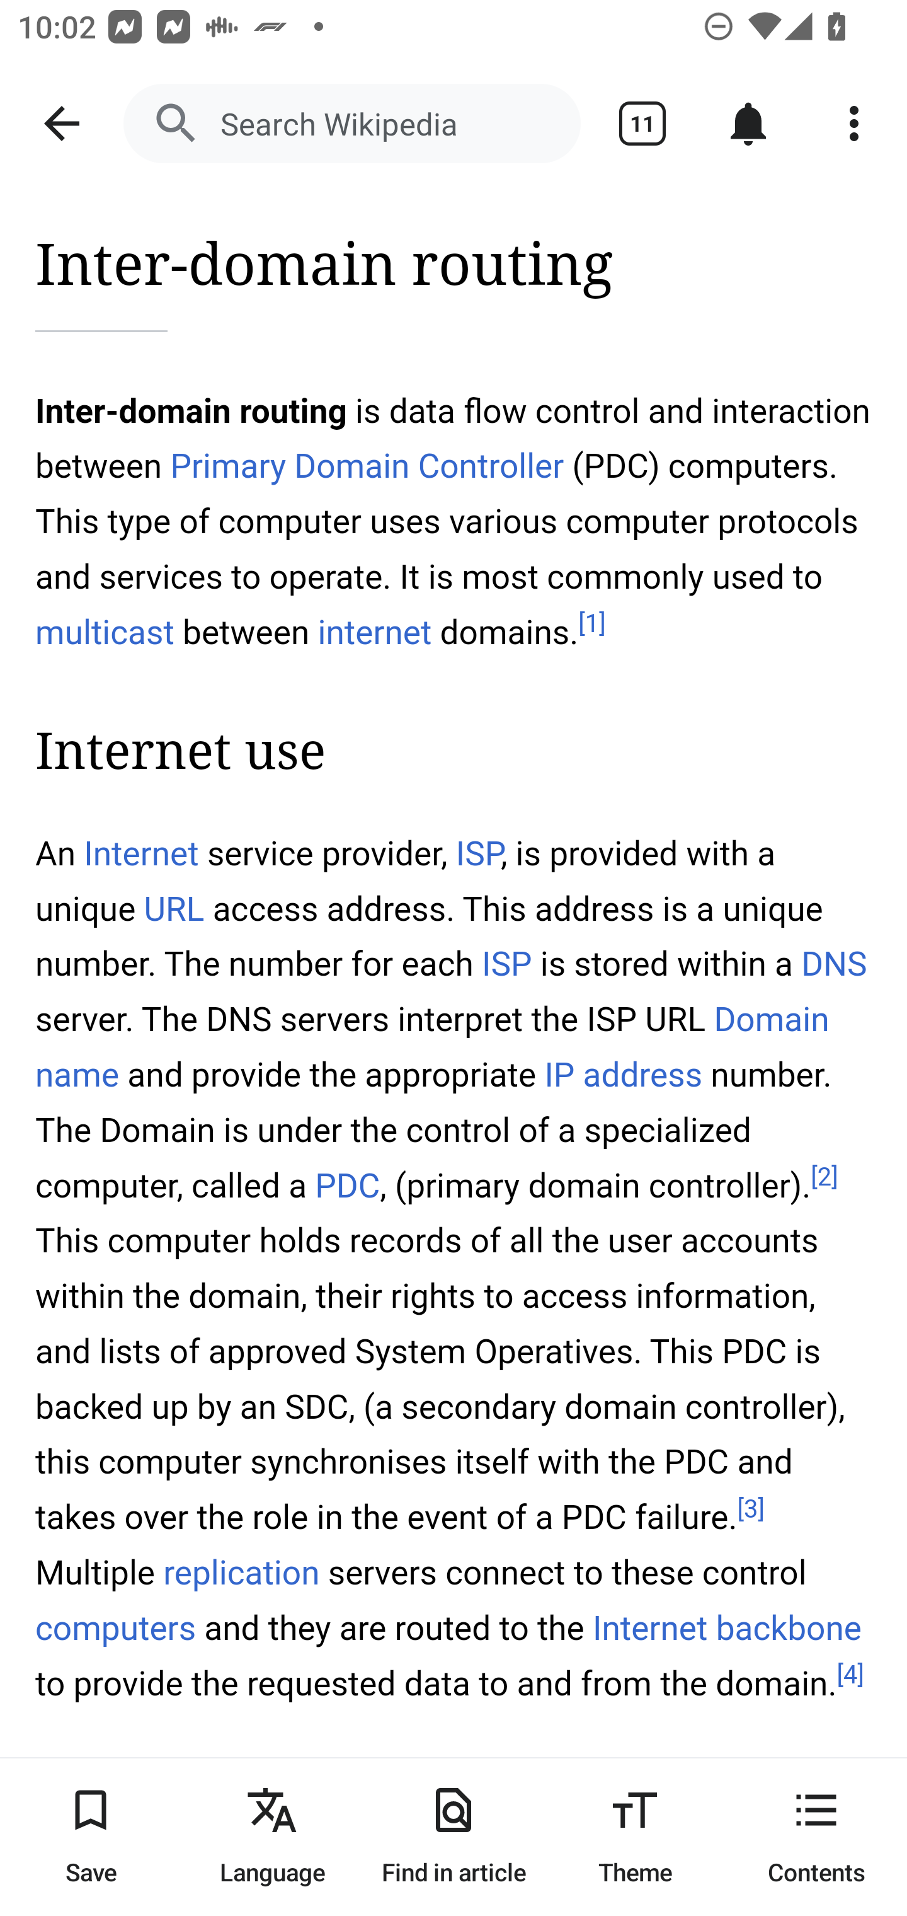  What do you see at coordinates (850, 1675) in the screenshot?
I see `[] [ 4 ]` at bounding box center [850, 1675].